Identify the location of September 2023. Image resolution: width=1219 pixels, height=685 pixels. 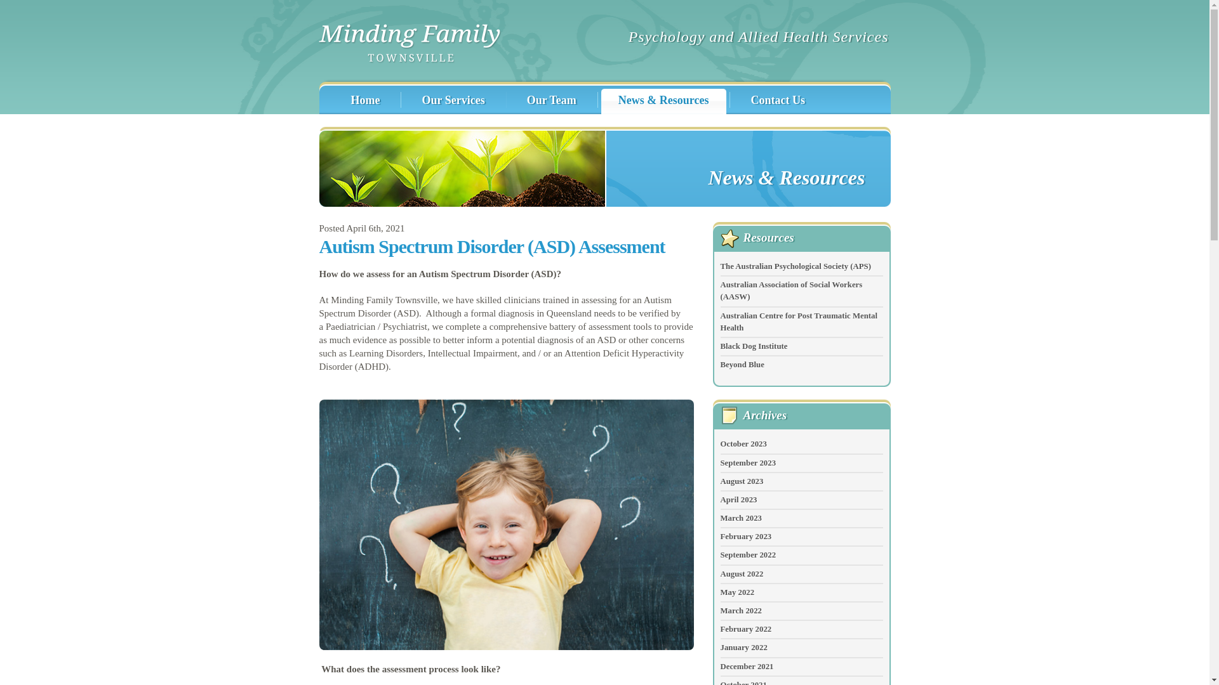
(748, 462).